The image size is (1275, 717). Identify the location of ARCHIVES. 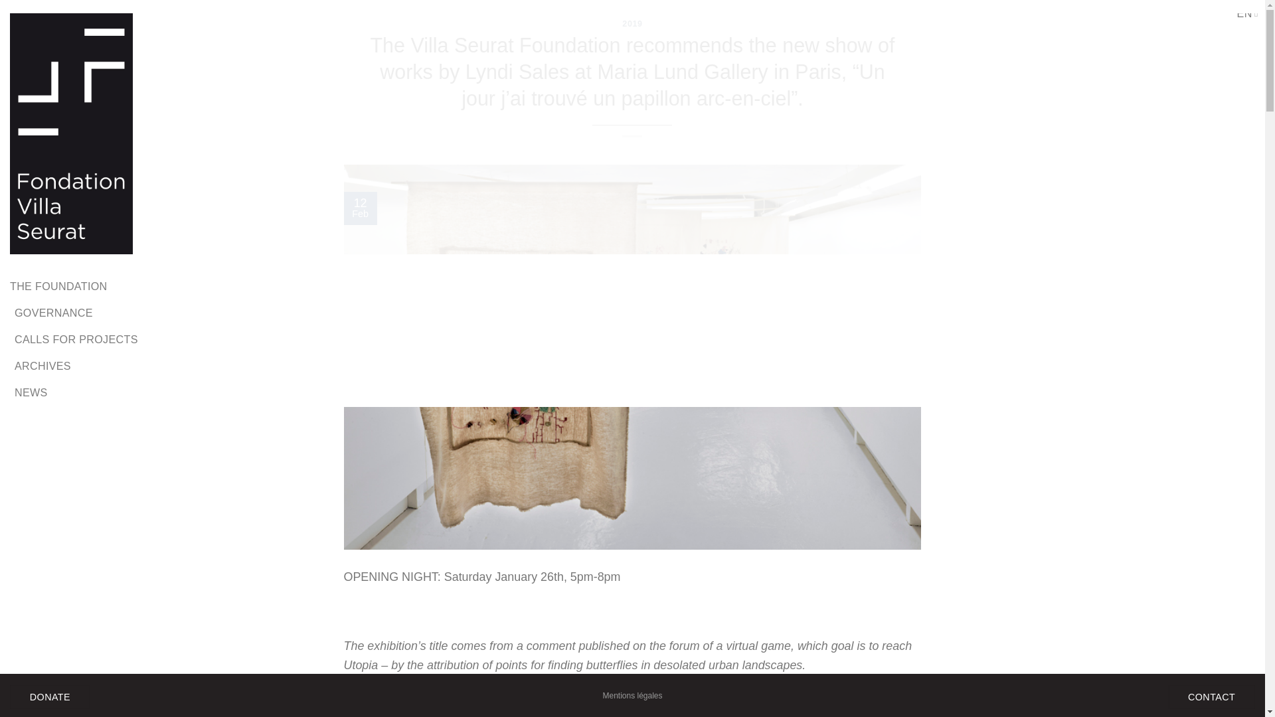
(42, 366).